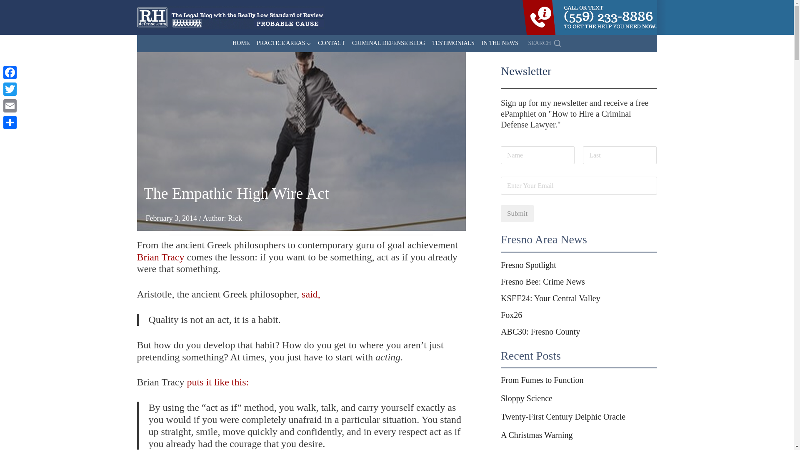 This screenshot has height=450, width=800. What do you see at coordinates (217, 382) in the screenshot?
I see `Brian Tracy's Pinterest board with quote` at bounding box center [217, 382].